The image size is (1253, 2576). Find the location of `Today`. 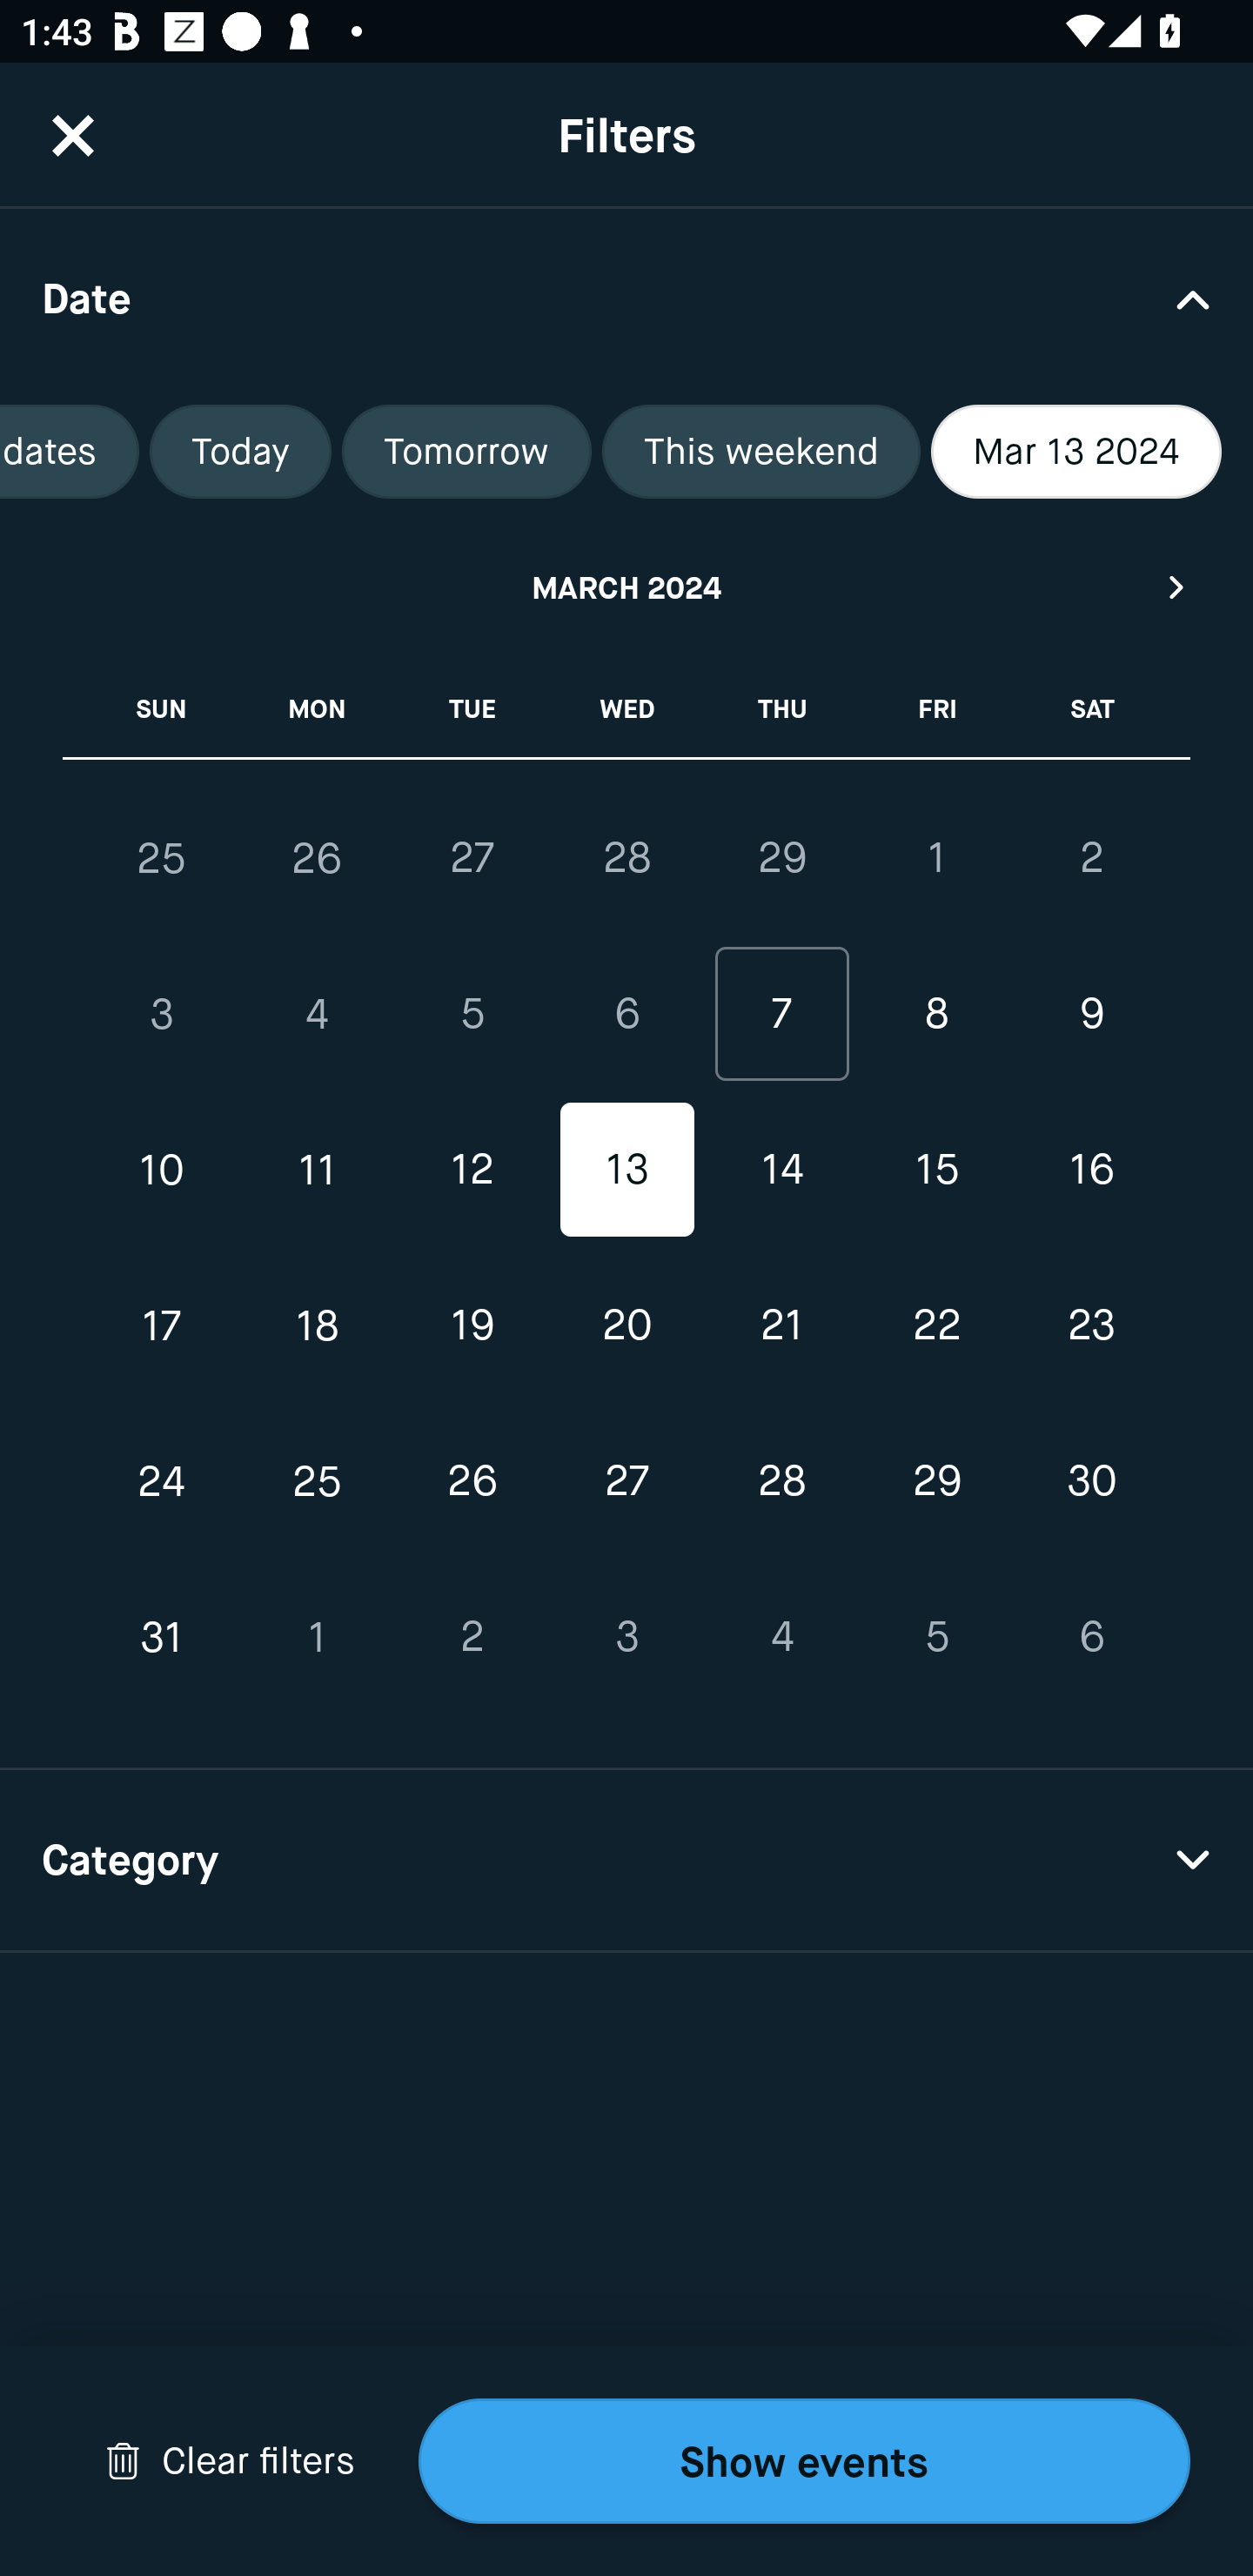

Today is located at coordinates (240, 452).